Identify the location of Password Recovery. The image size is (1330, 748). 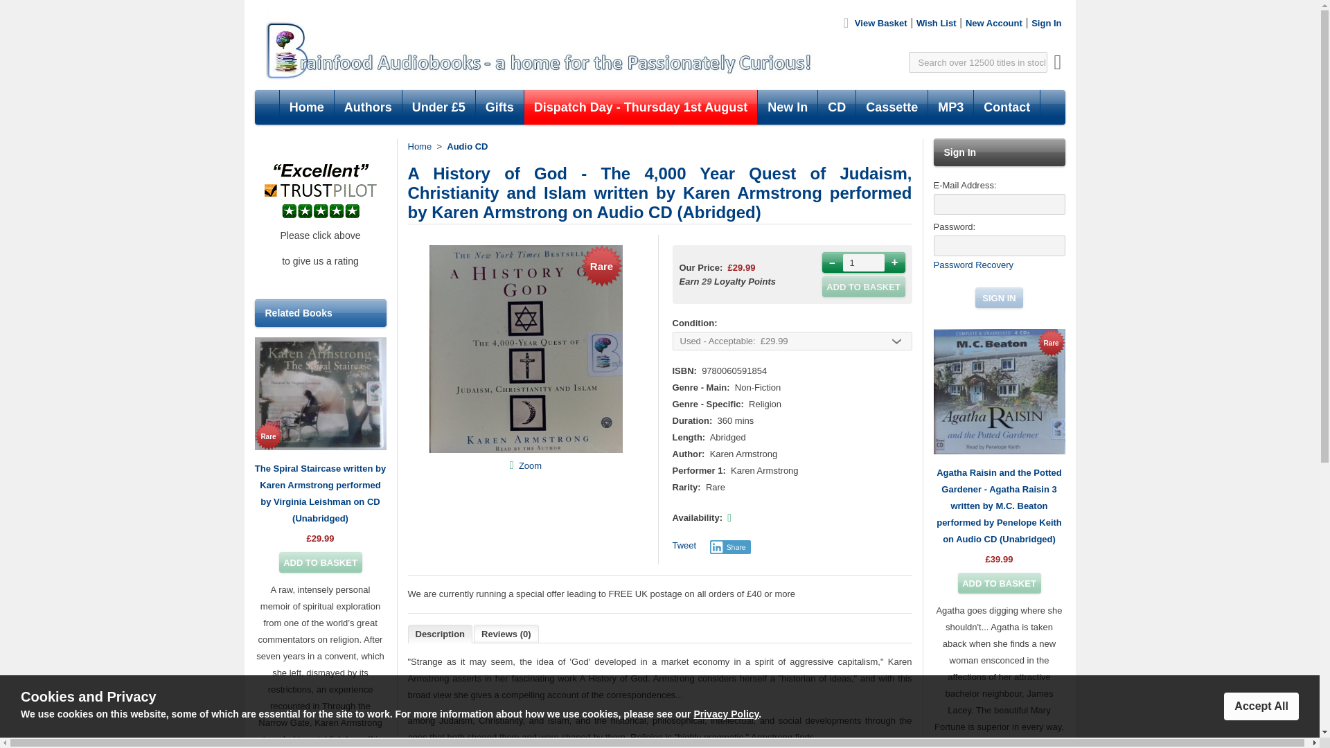
(973, 265).